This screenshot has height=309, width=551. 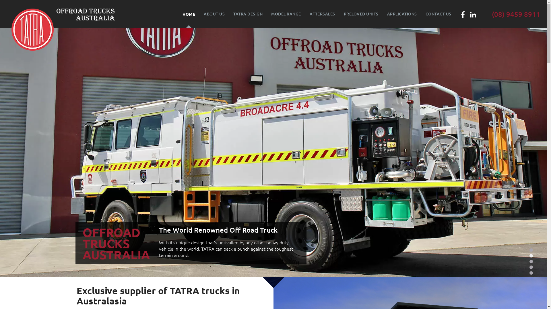 I want to click on 3, so click(x=531, y=262).